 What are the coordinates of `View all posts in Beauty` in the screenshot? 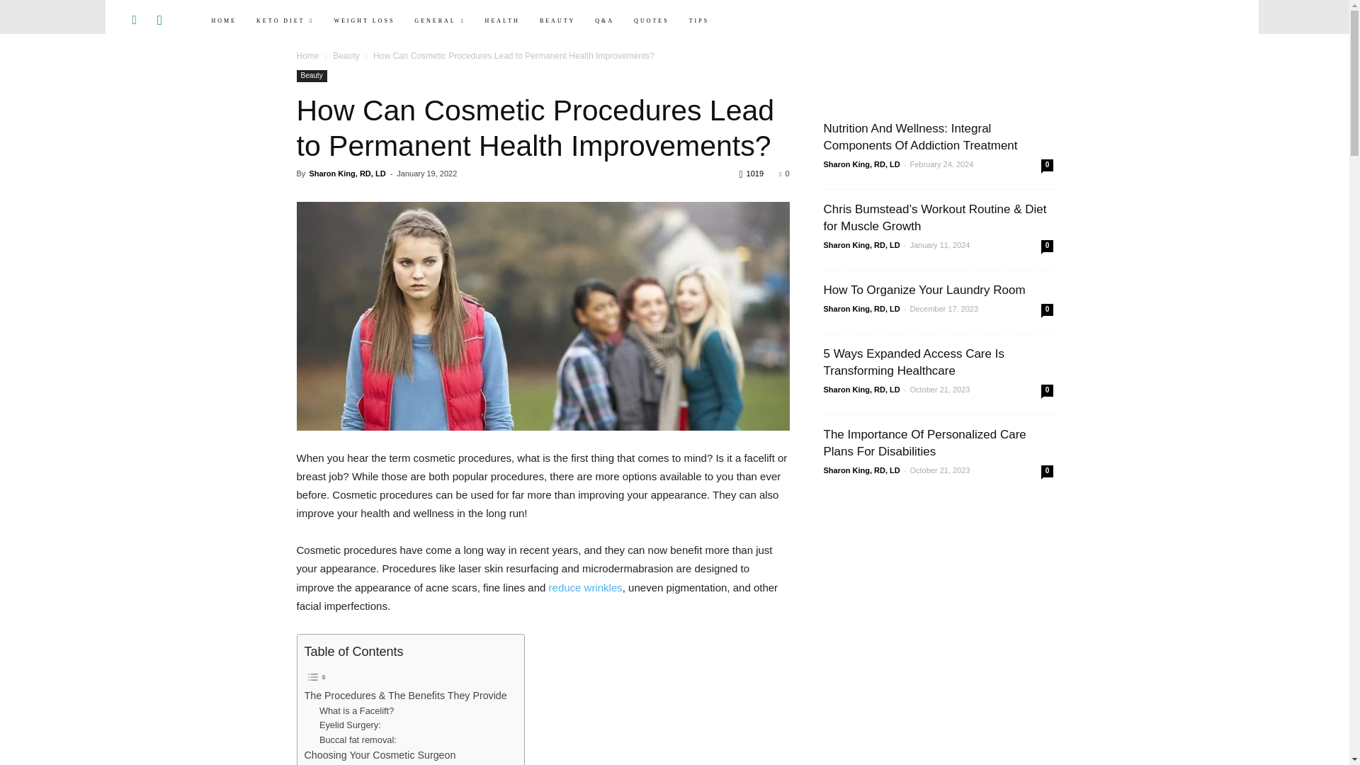 It's located at (346, 56).